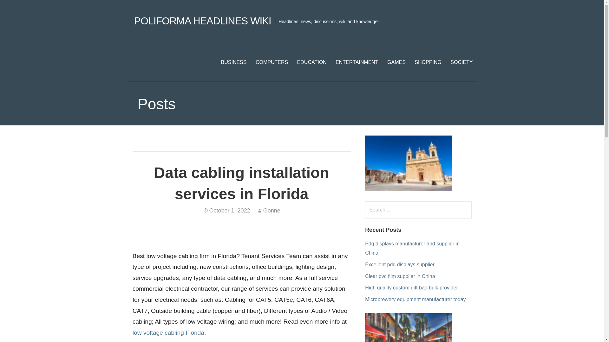  What do you see at coordinates (202, 21) in the screenshot?
I see `POLIFORMA HEADLINES WIKI` at bounding box center [202, 21].